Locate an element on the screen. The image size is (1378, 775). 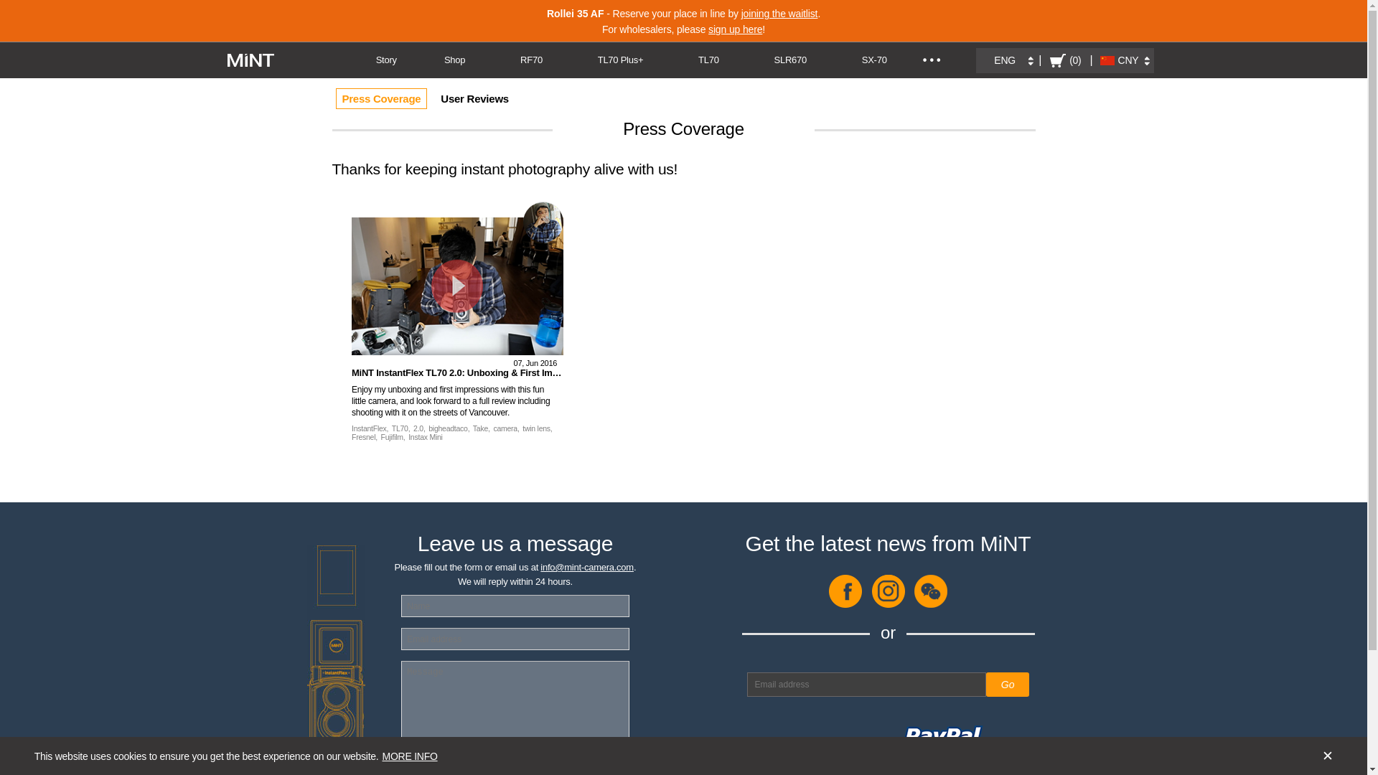
Shop is located at coordinates (455, 60).